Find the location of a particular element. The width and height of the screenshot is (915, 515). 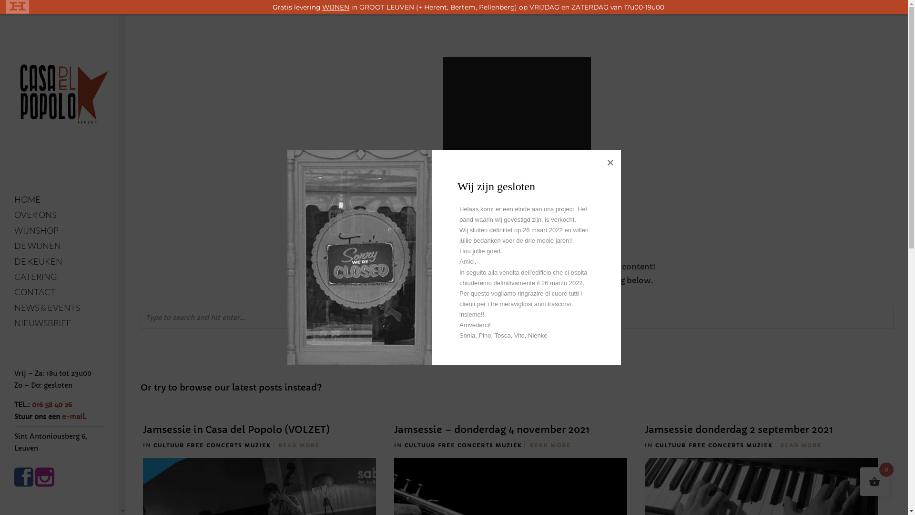

MUZIEK is located at coordinates (760, 445).